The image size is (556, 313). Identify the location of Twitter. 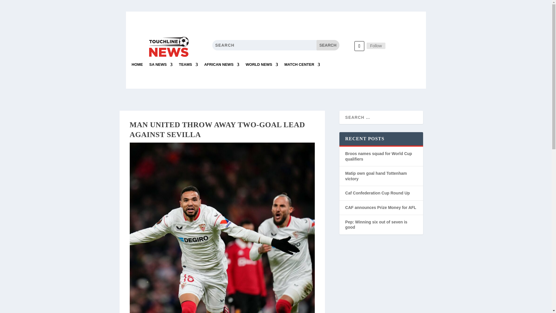
(376, 46).